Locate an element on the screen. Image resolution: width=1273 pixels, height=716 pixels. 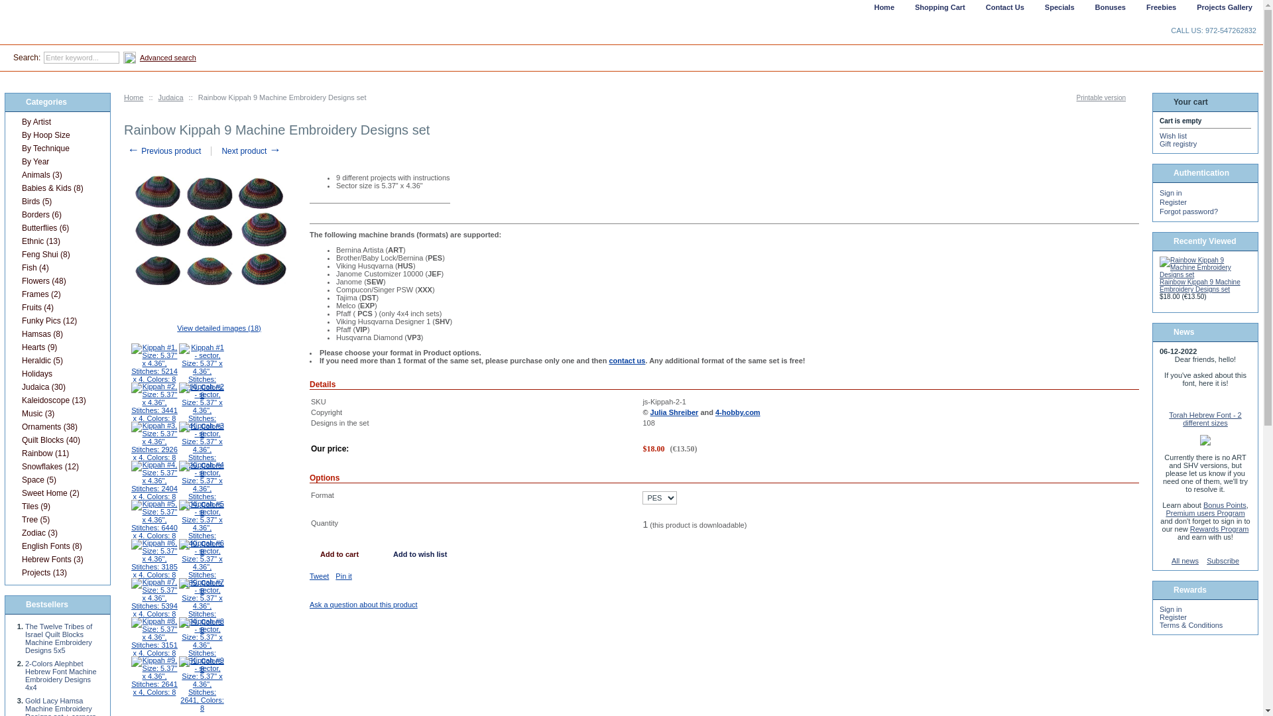
Ask a question about this product is located at coordinates (363, 605).